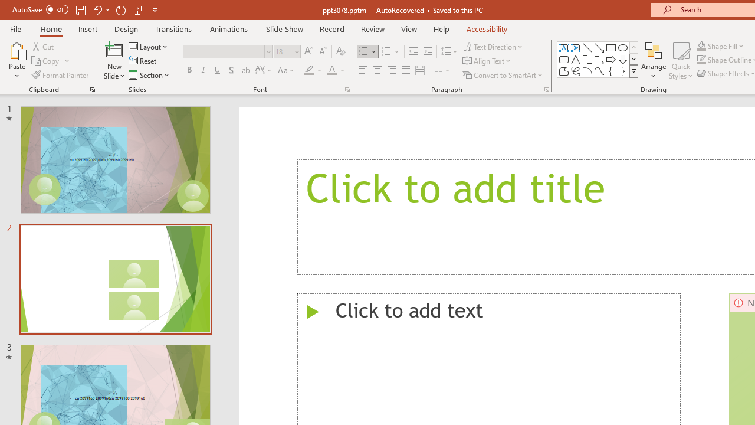 This screenshot has height=425, width=755. Describe the element at coordinates (341, 52) in the screenshot. I see `Clear Formatting` at that location.